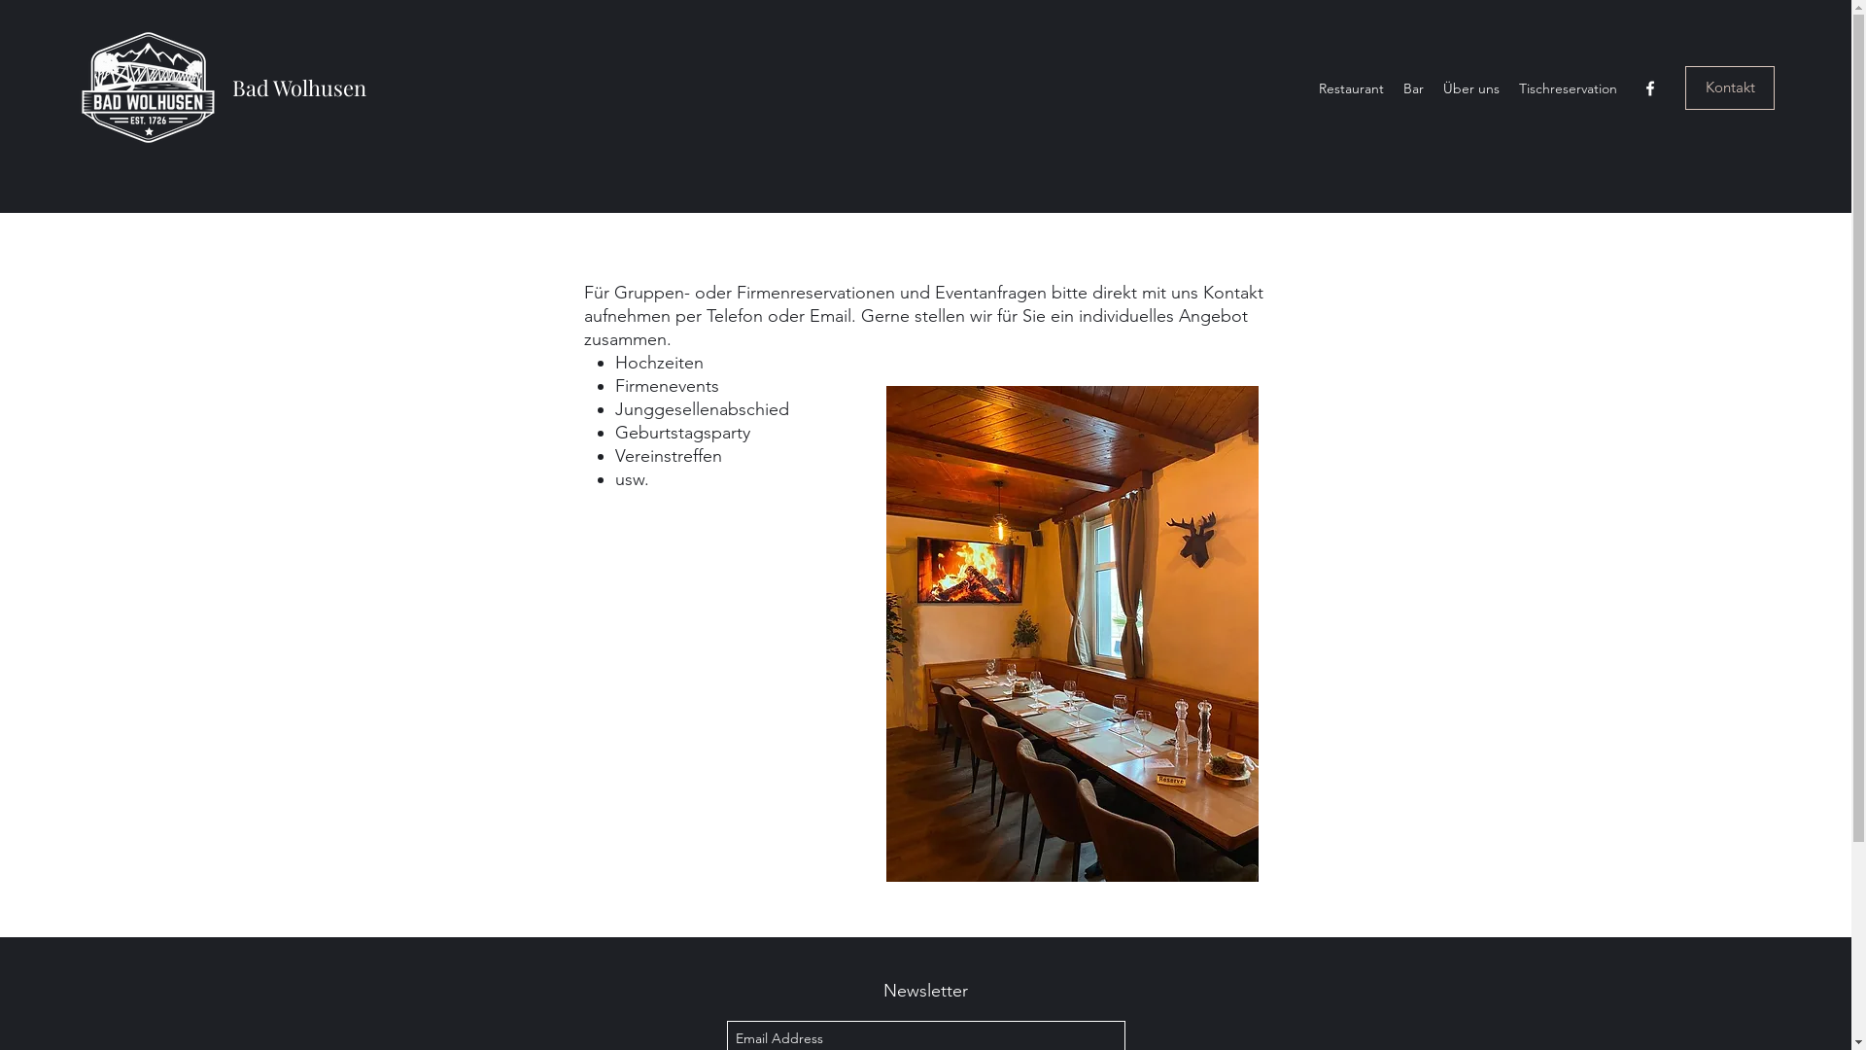 The image size is (1866, 1050). I want to click on Bar, so click(1413, 88).